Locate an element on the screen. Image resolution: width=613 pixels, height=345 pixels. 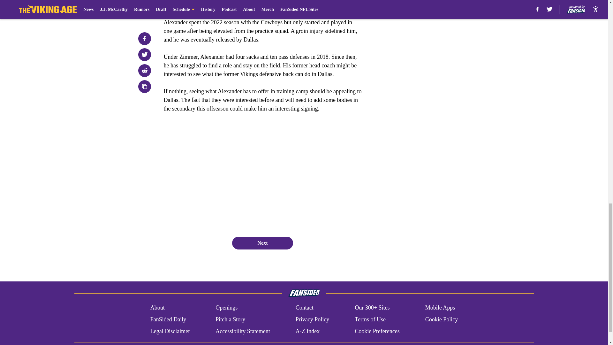
FanSided Daily is located at coordinates (168, 319).